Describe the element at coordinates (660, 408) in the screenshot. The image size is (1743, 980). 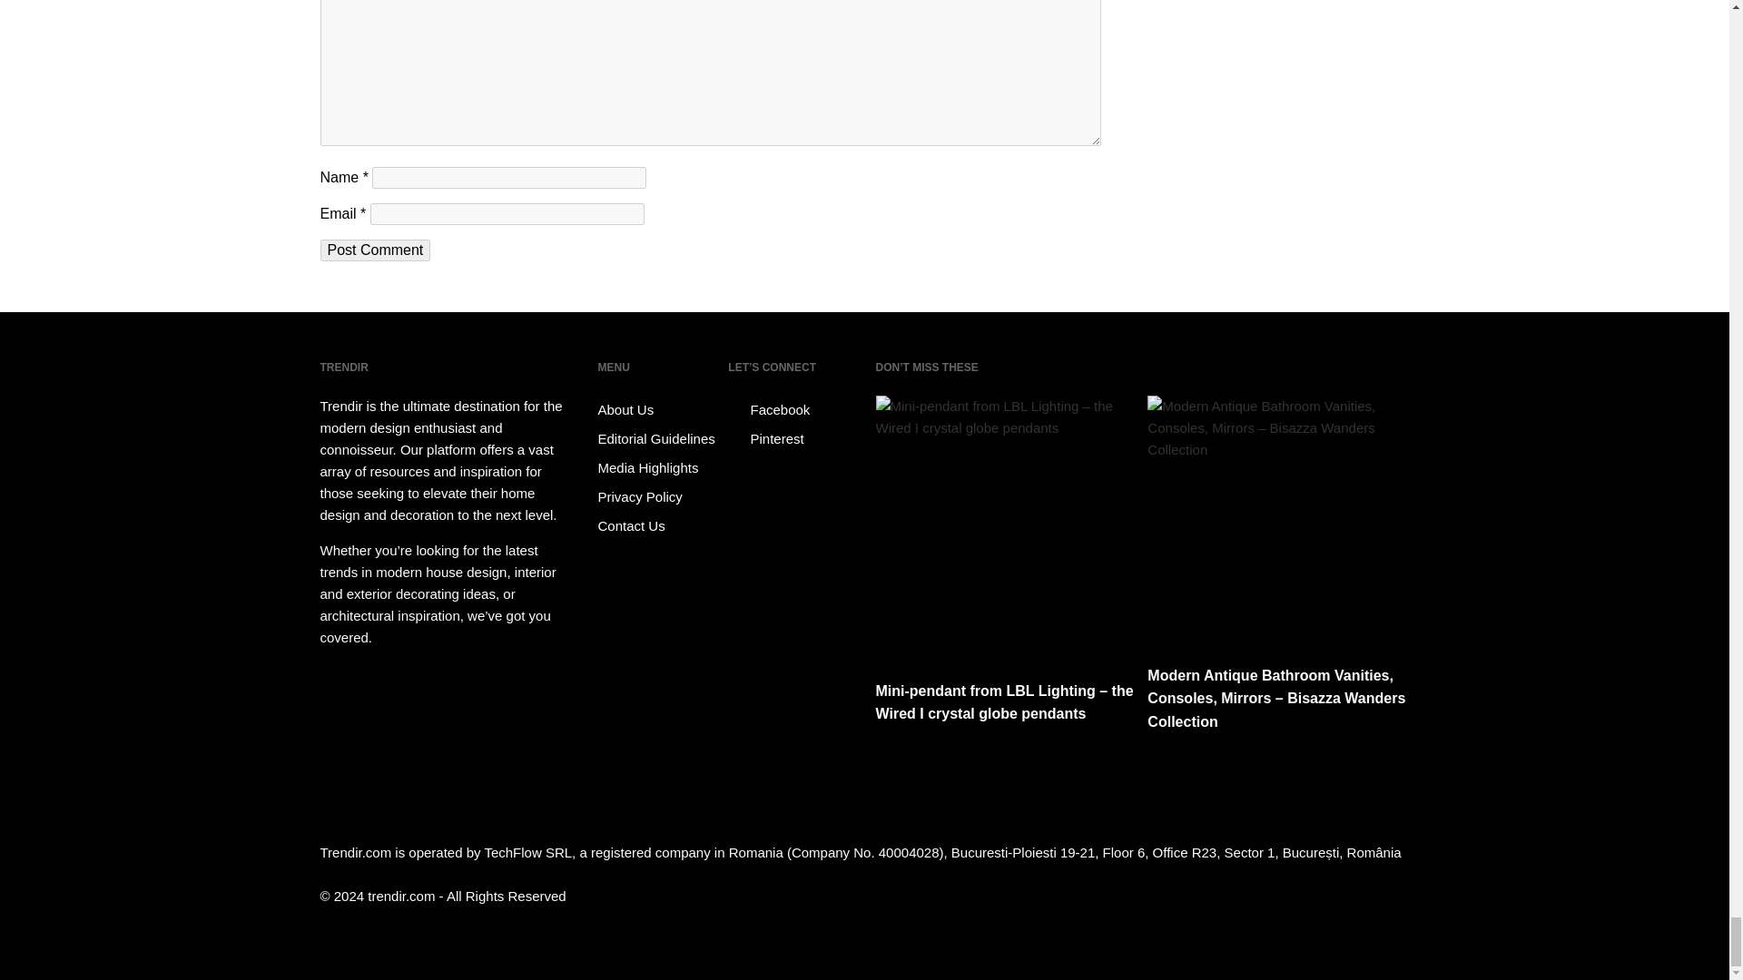
I see `About Us - Trendir` at that location.